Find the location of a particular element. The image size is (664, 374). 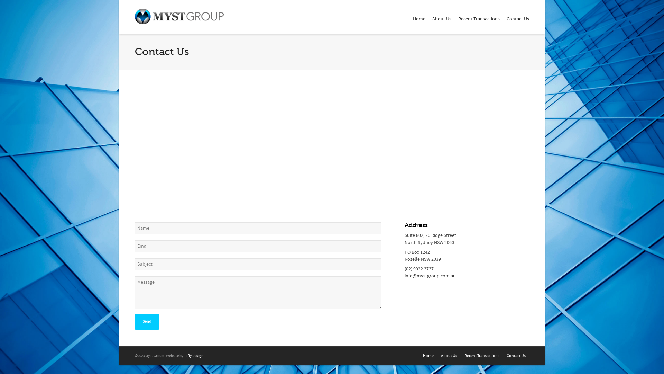

Send is located at coordinates (147, 322).